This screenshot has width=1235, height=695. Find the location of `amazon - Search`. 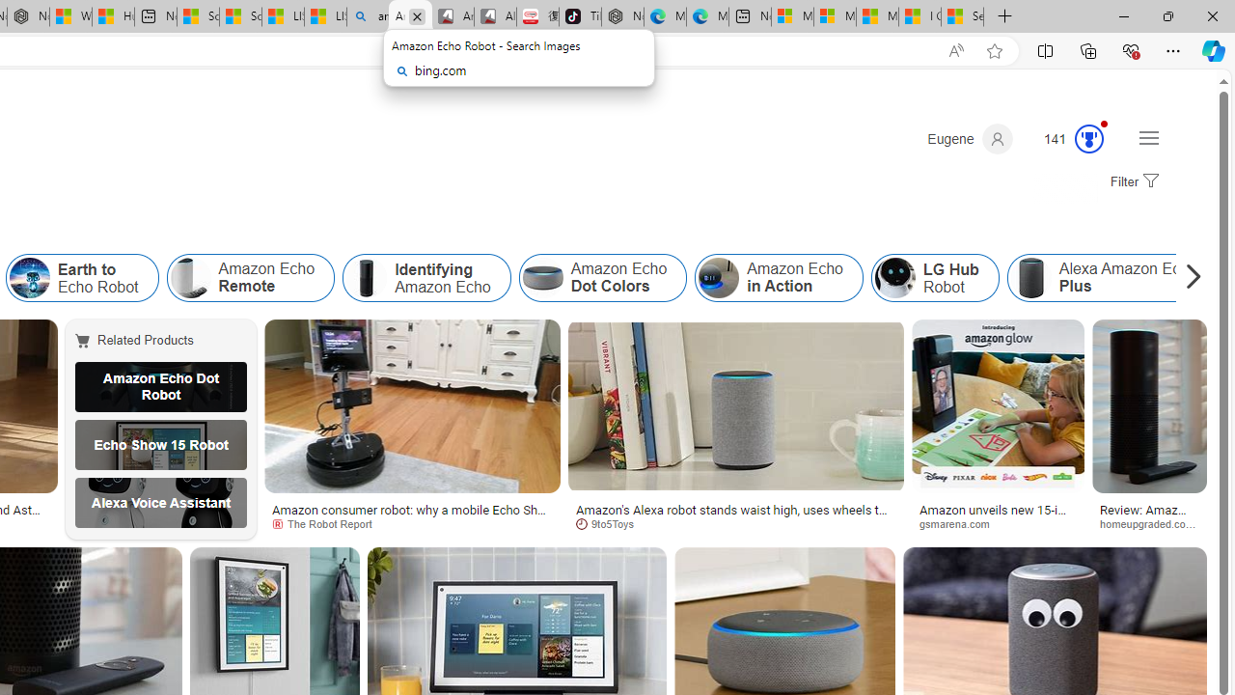

amazon - Search is located at coordinates (368, 17).